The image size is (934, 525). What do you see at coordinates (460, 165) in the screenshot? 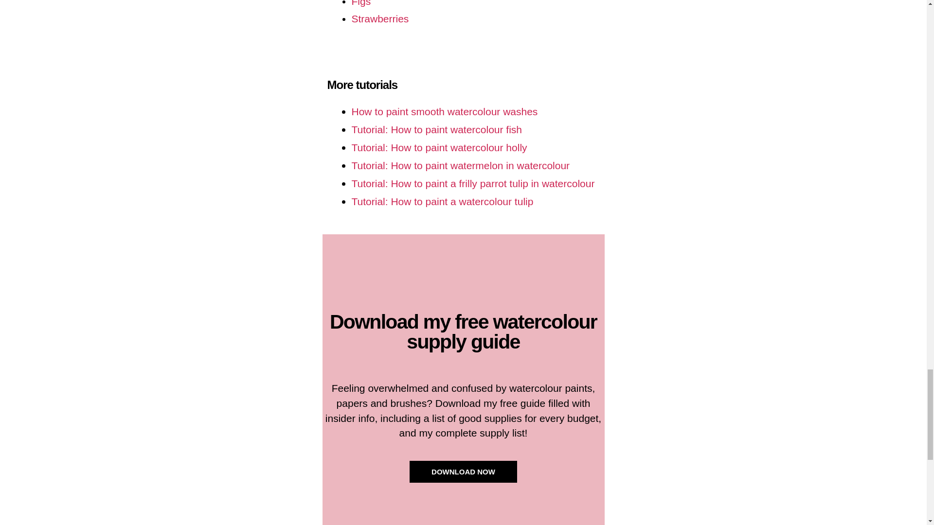
I see `Tutorial: How to paint watermelon in watercolour` at bounding box center [460, 165].